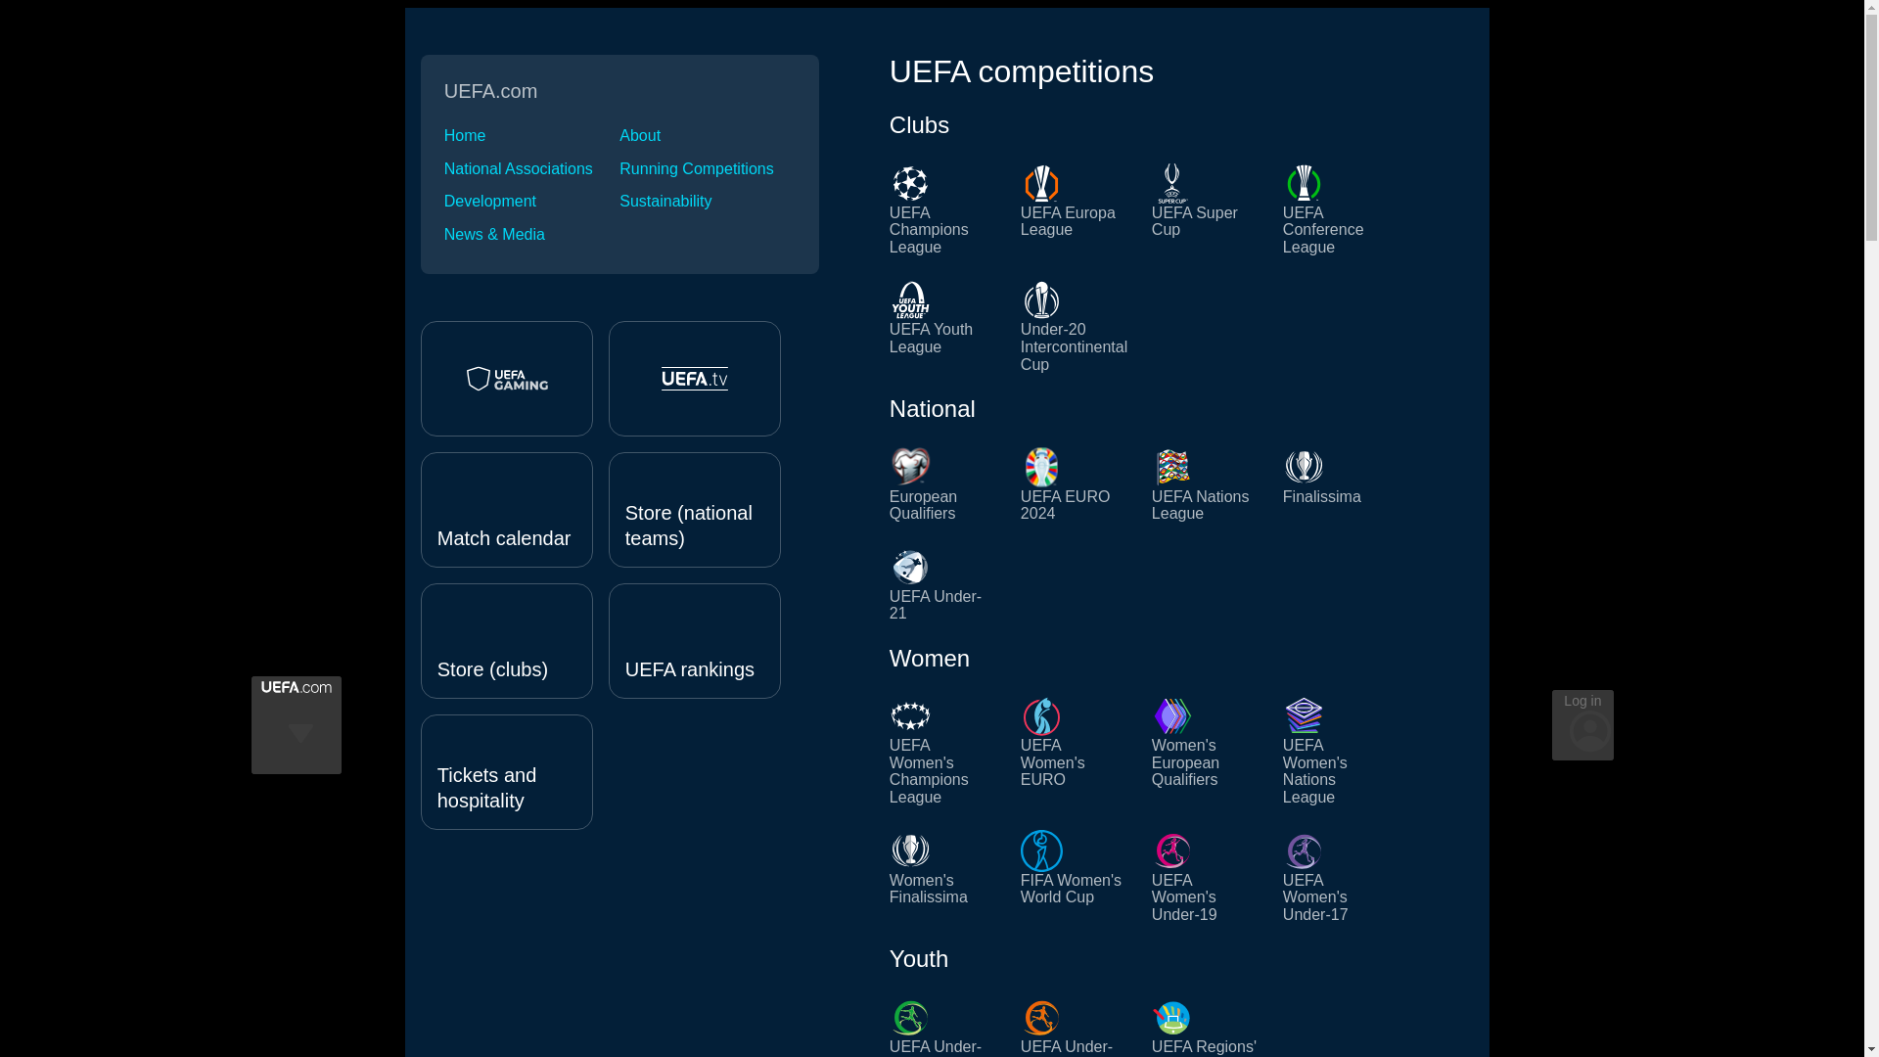 This screenshot has width=1879, height=1057. I want to click on UEFA Under-17, so click(1075, 1027).